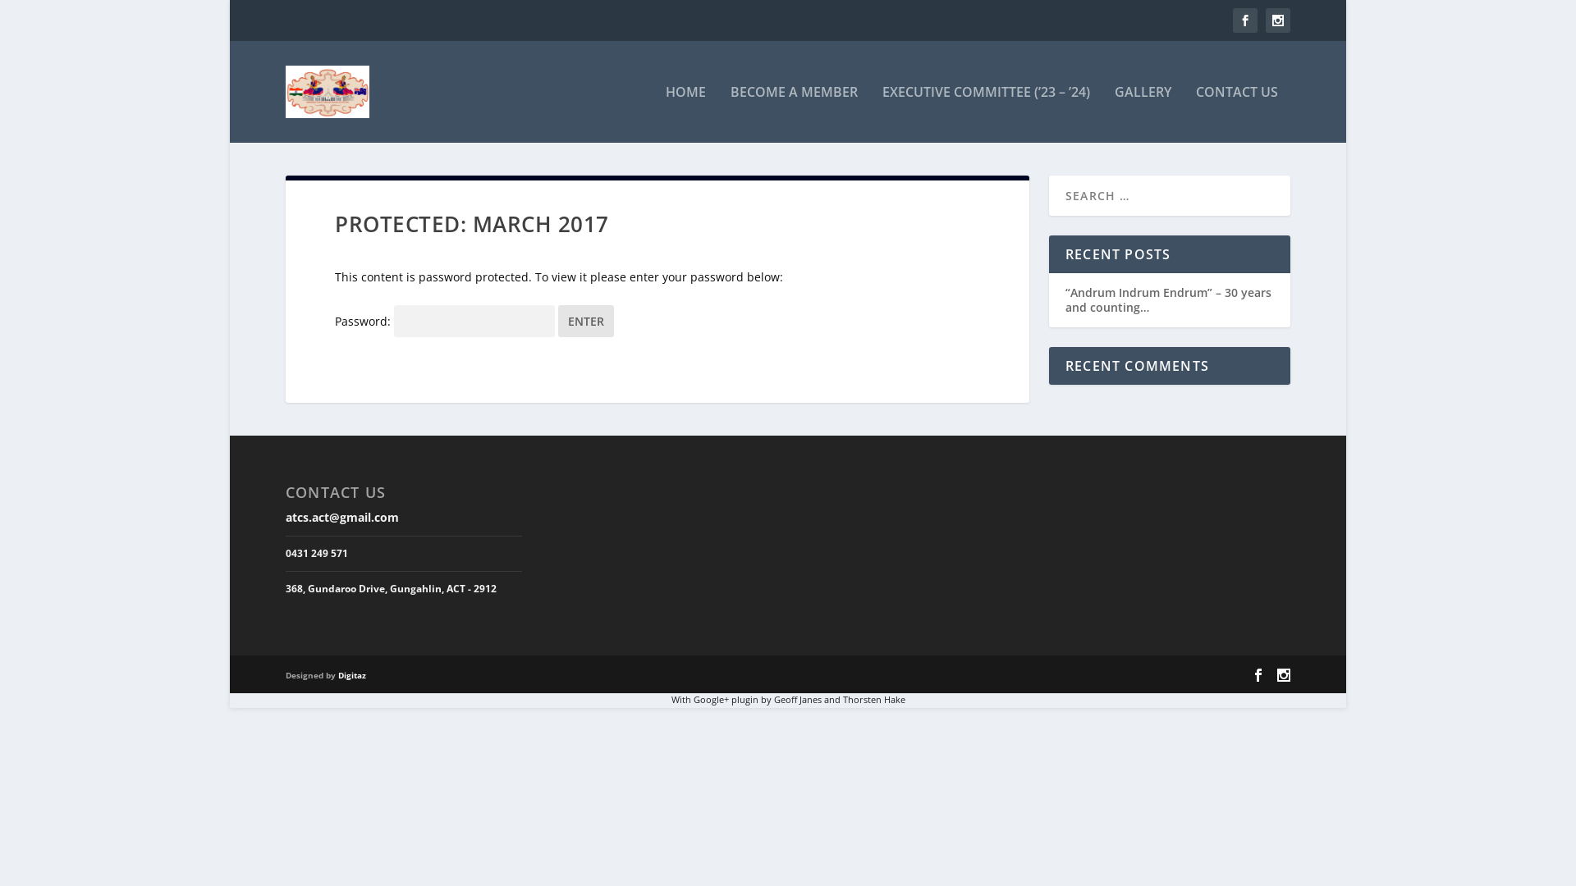  What do you see at coordinates (1237, 114) in the screenshot?
I see `CONTACT US` at bounding box center [1237, 114].